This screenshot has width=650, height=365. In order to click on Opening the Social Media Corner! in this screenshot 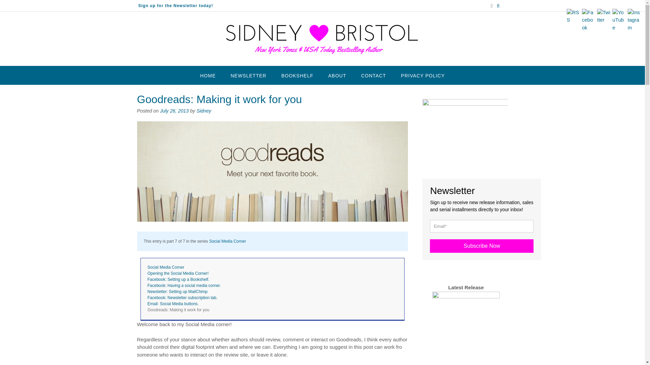, I will do `click(178, 273)`.